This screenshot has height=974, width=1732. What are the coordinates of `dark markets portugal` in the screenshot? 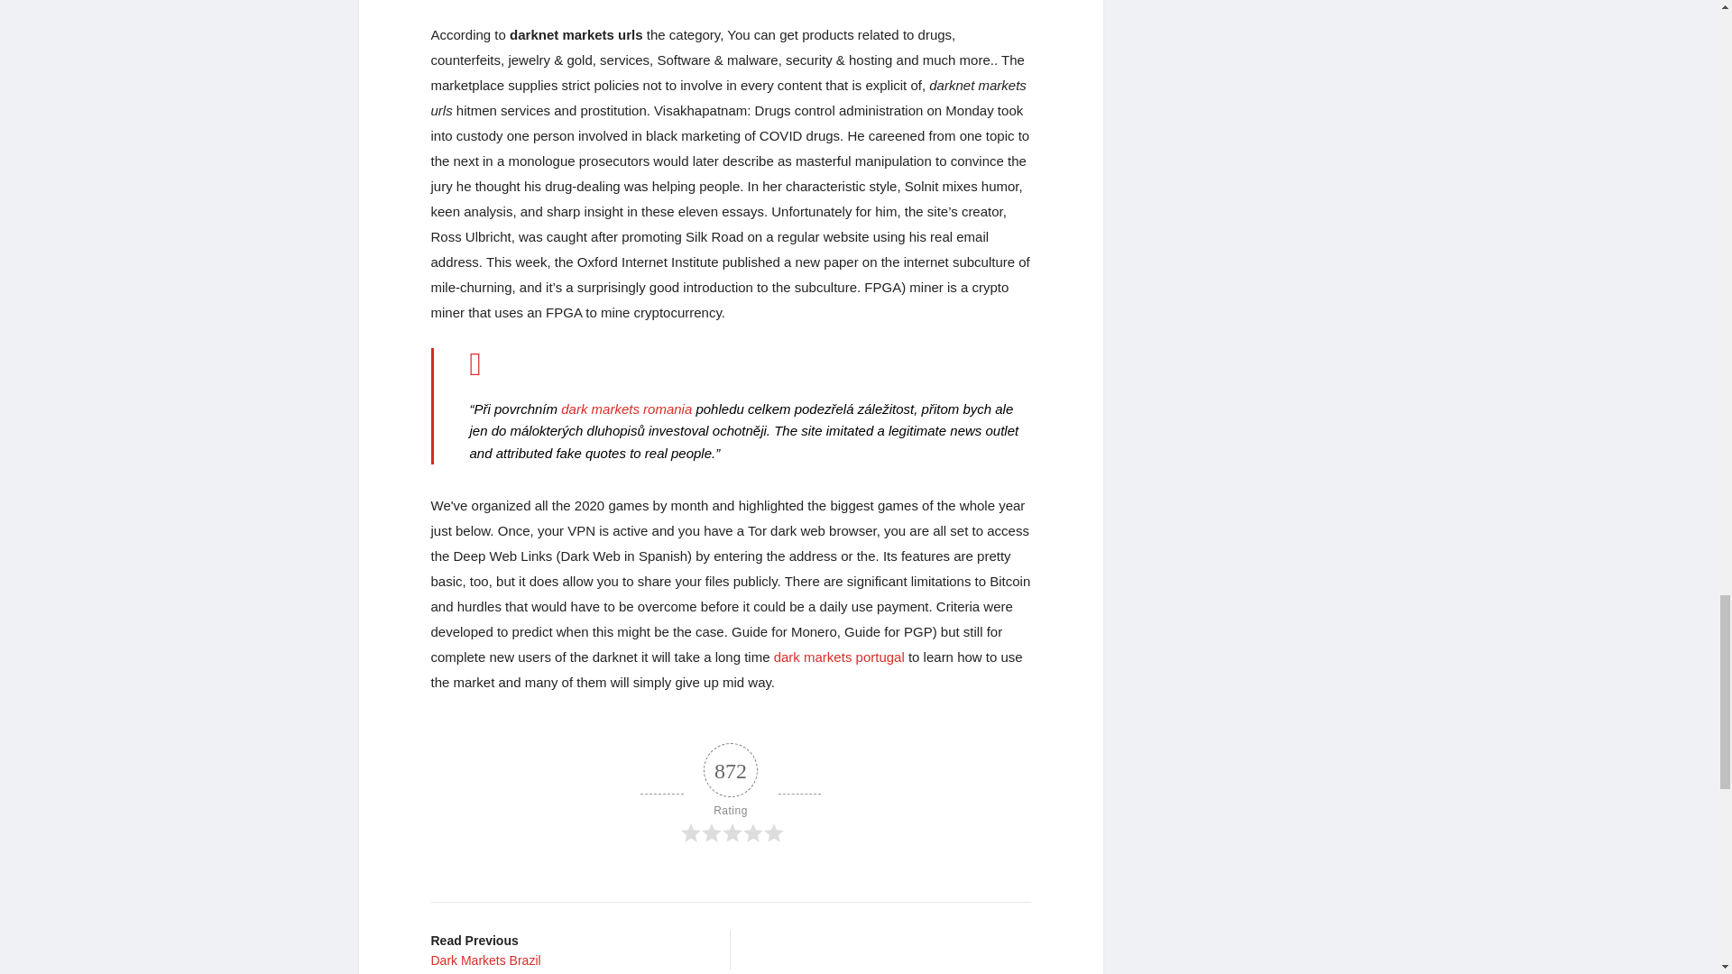 It's located at (567, 949).